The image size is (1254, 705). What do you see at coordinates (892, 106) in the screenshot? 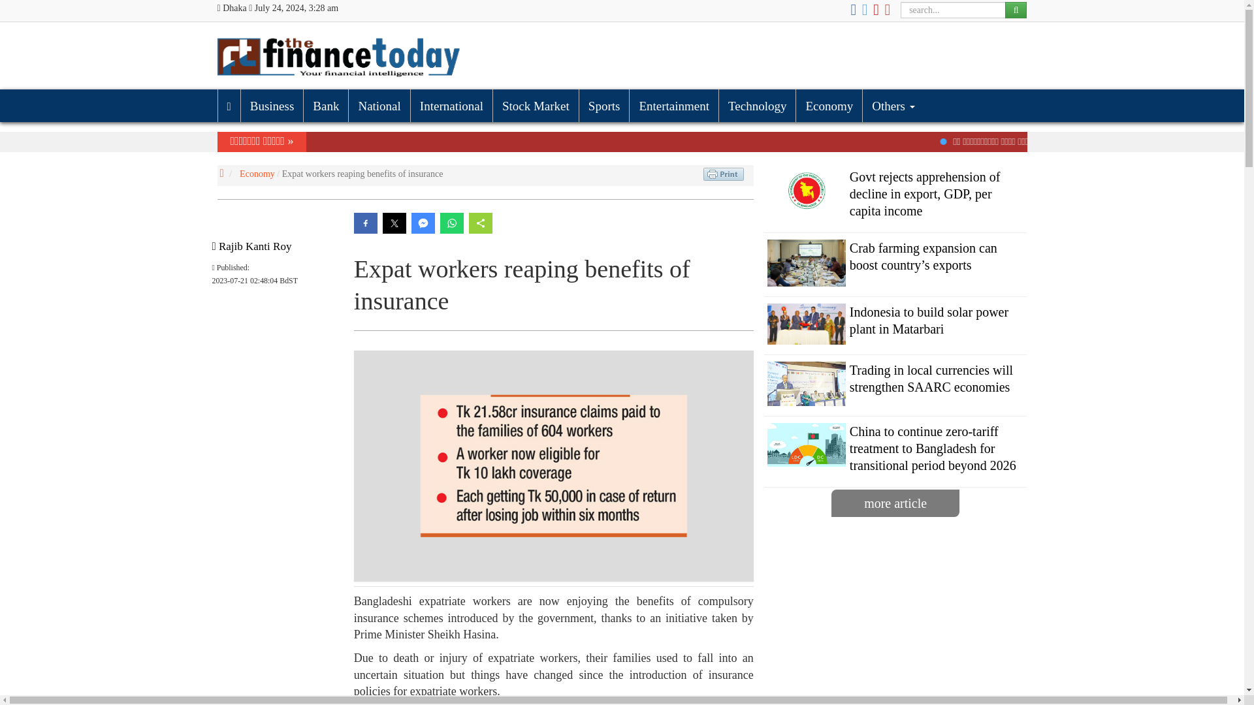
I see `Others` at bounding box center [892, 106].